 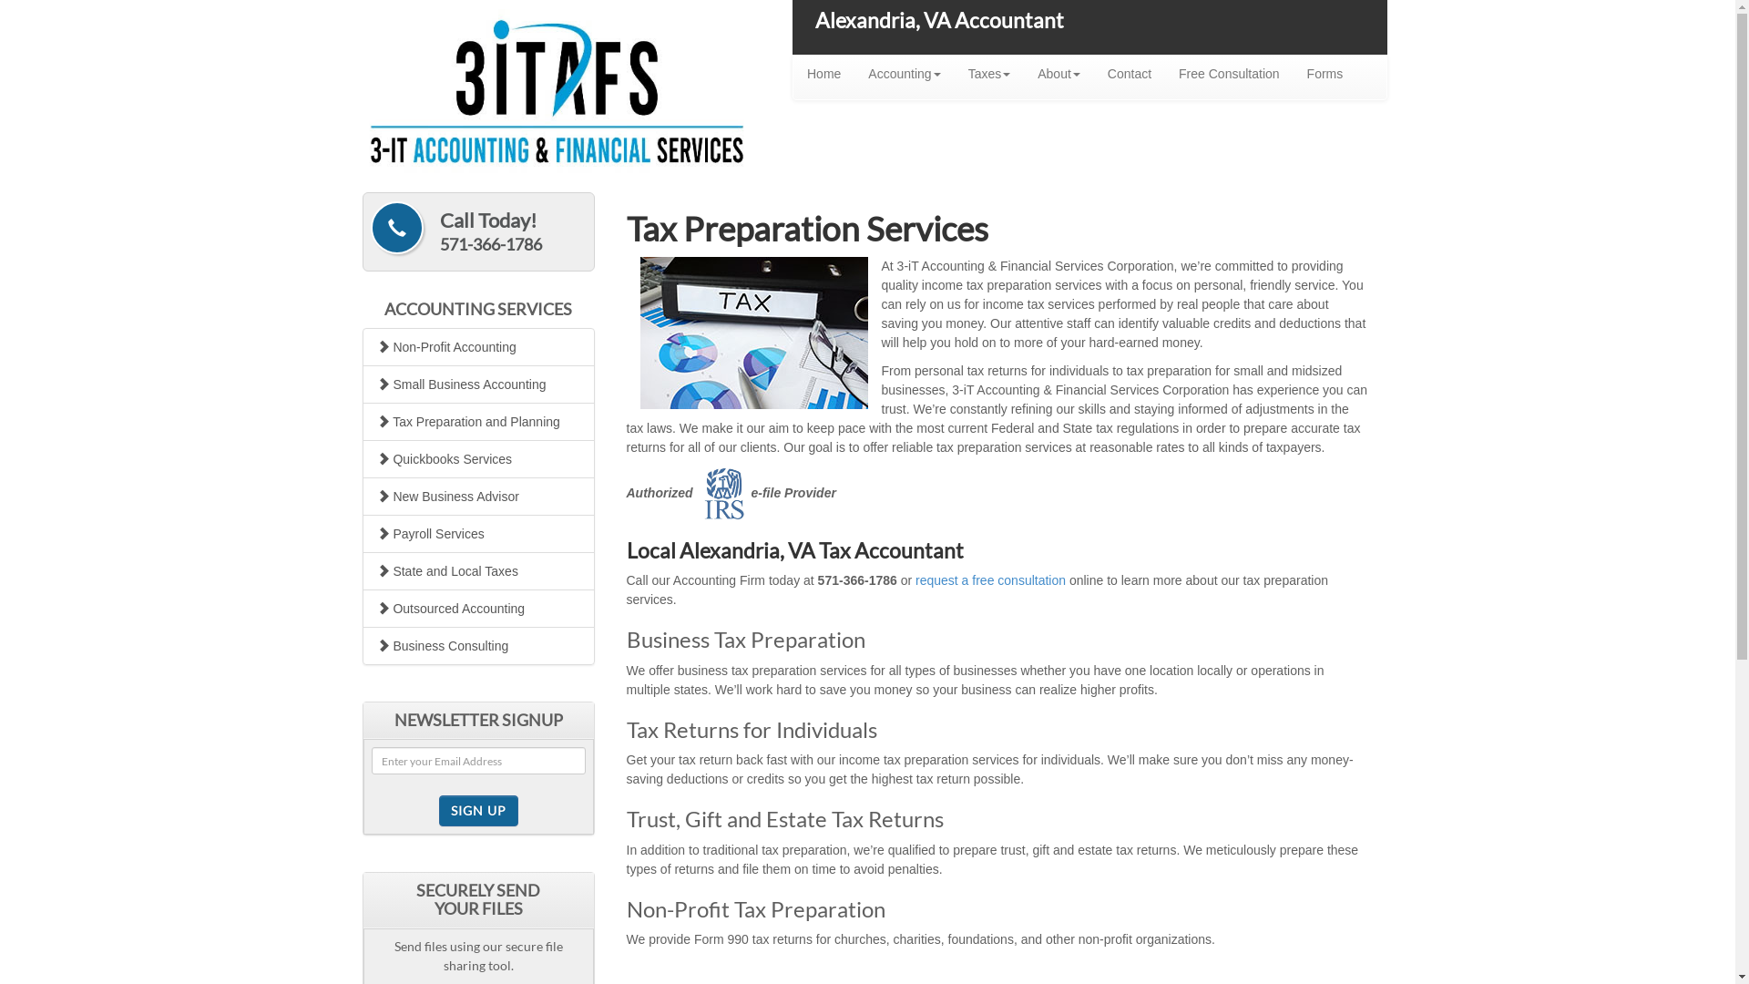 What do you see at coordinates (1059, 74) in the screenshot?
I see `About` at bounding box center [1059, 74].